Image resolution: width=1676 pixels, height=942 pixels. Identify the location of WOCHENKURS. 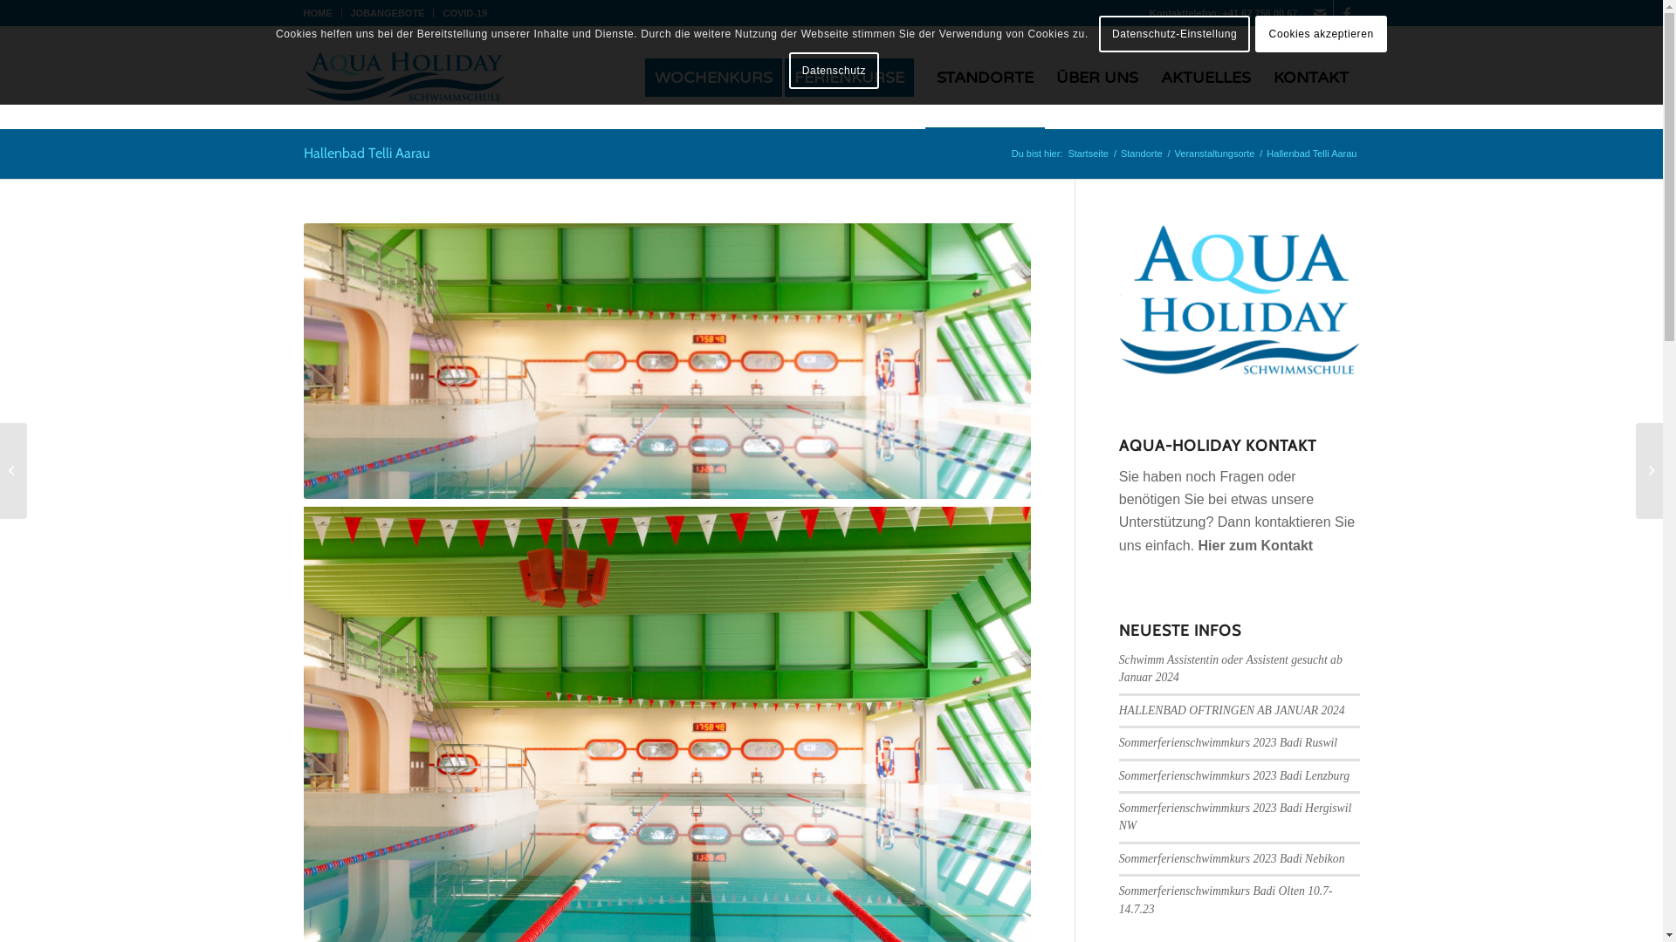
(714, 78).